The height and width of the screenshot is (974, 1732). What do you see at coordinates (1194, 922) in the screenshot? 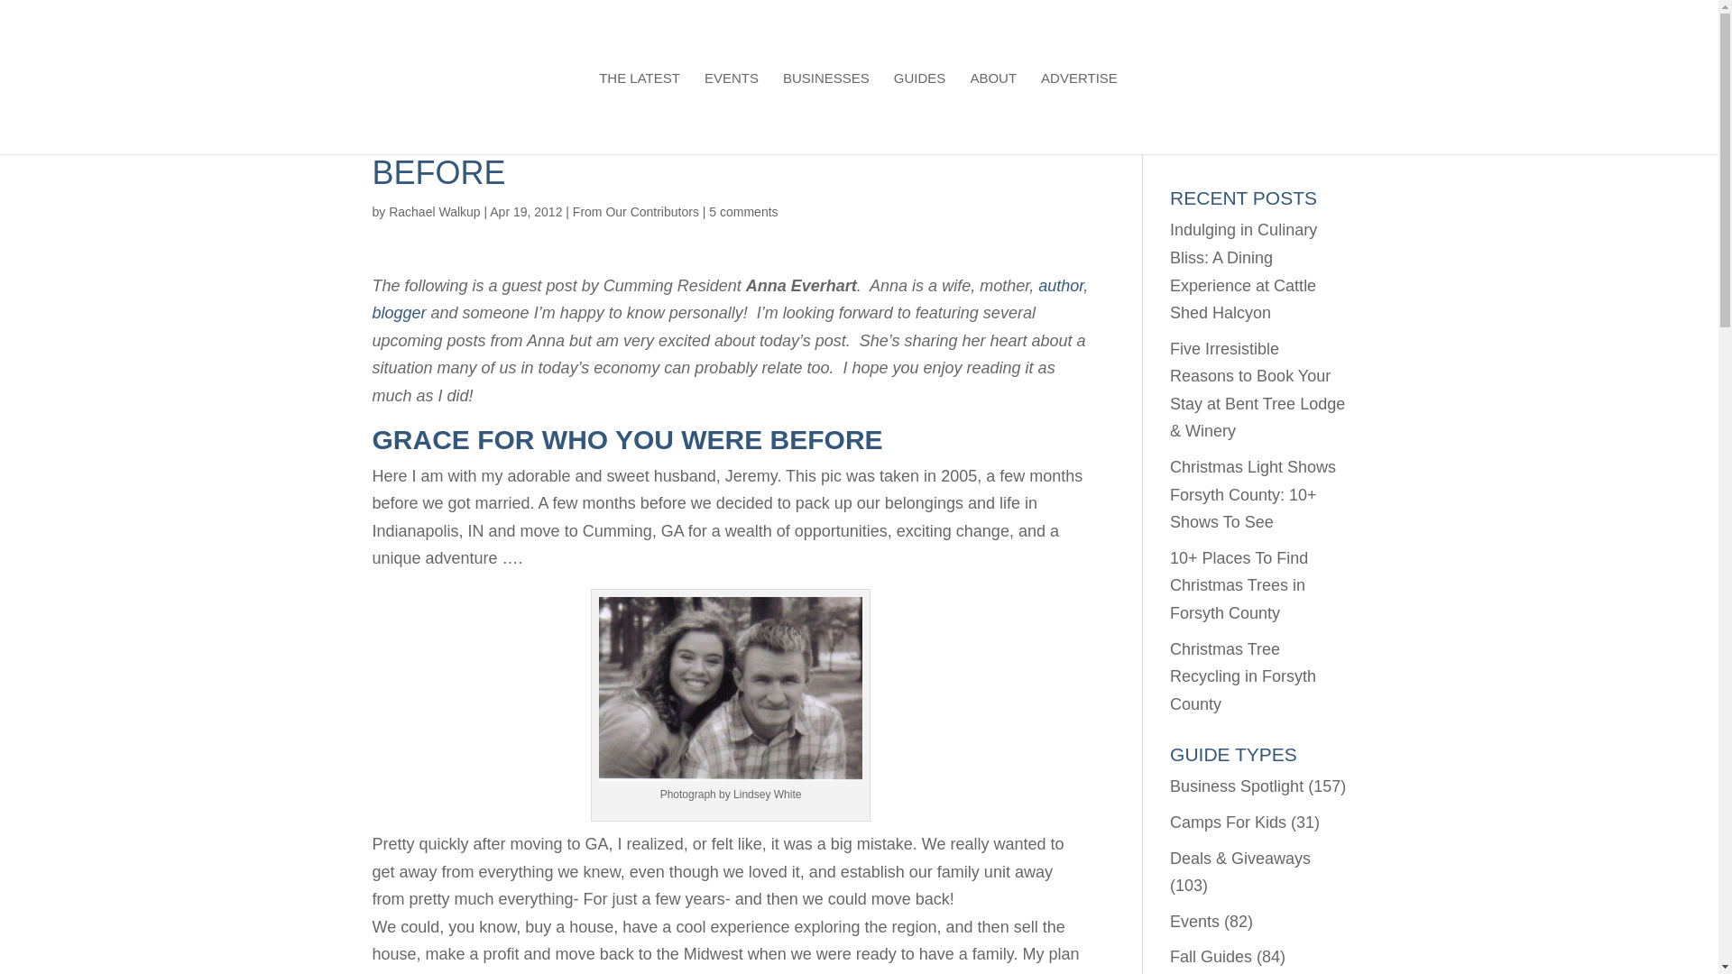
I see `Events` at bounding box center [1194, 922].